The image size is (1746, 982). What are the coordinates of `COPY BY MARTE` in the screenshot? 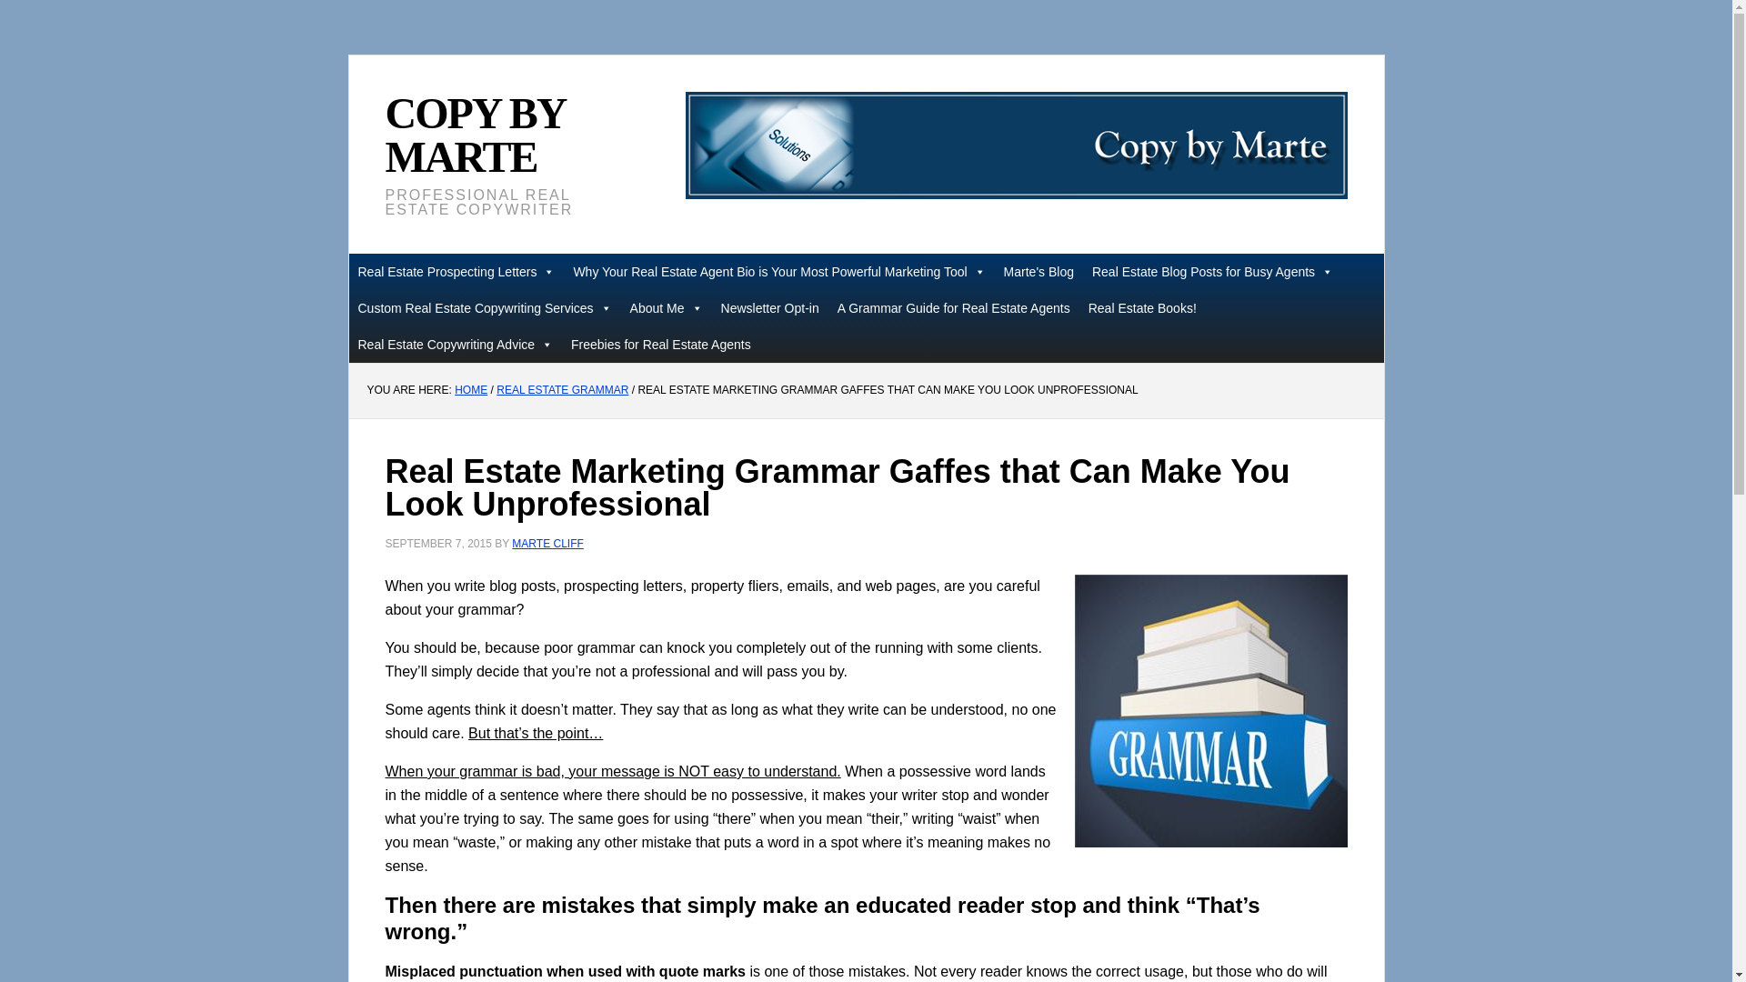 It's located at (475, 135).